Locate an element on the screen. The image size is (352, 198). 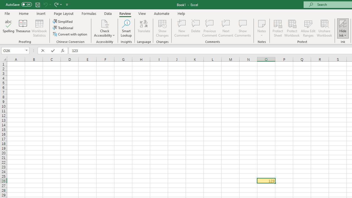
Next Comment is located at coordinates (226, 28).